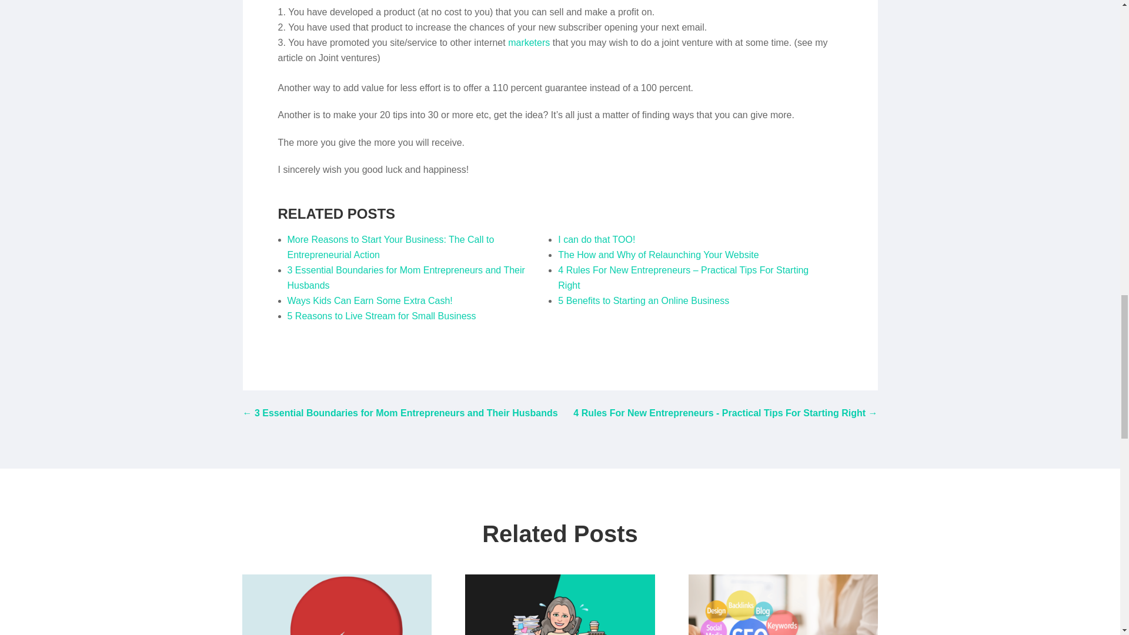 This screenshot has width=1129, height=635. What do you see at coordinates (529, 42) in the screenshot?
I see `marketers` at bounding box center [529, 42].